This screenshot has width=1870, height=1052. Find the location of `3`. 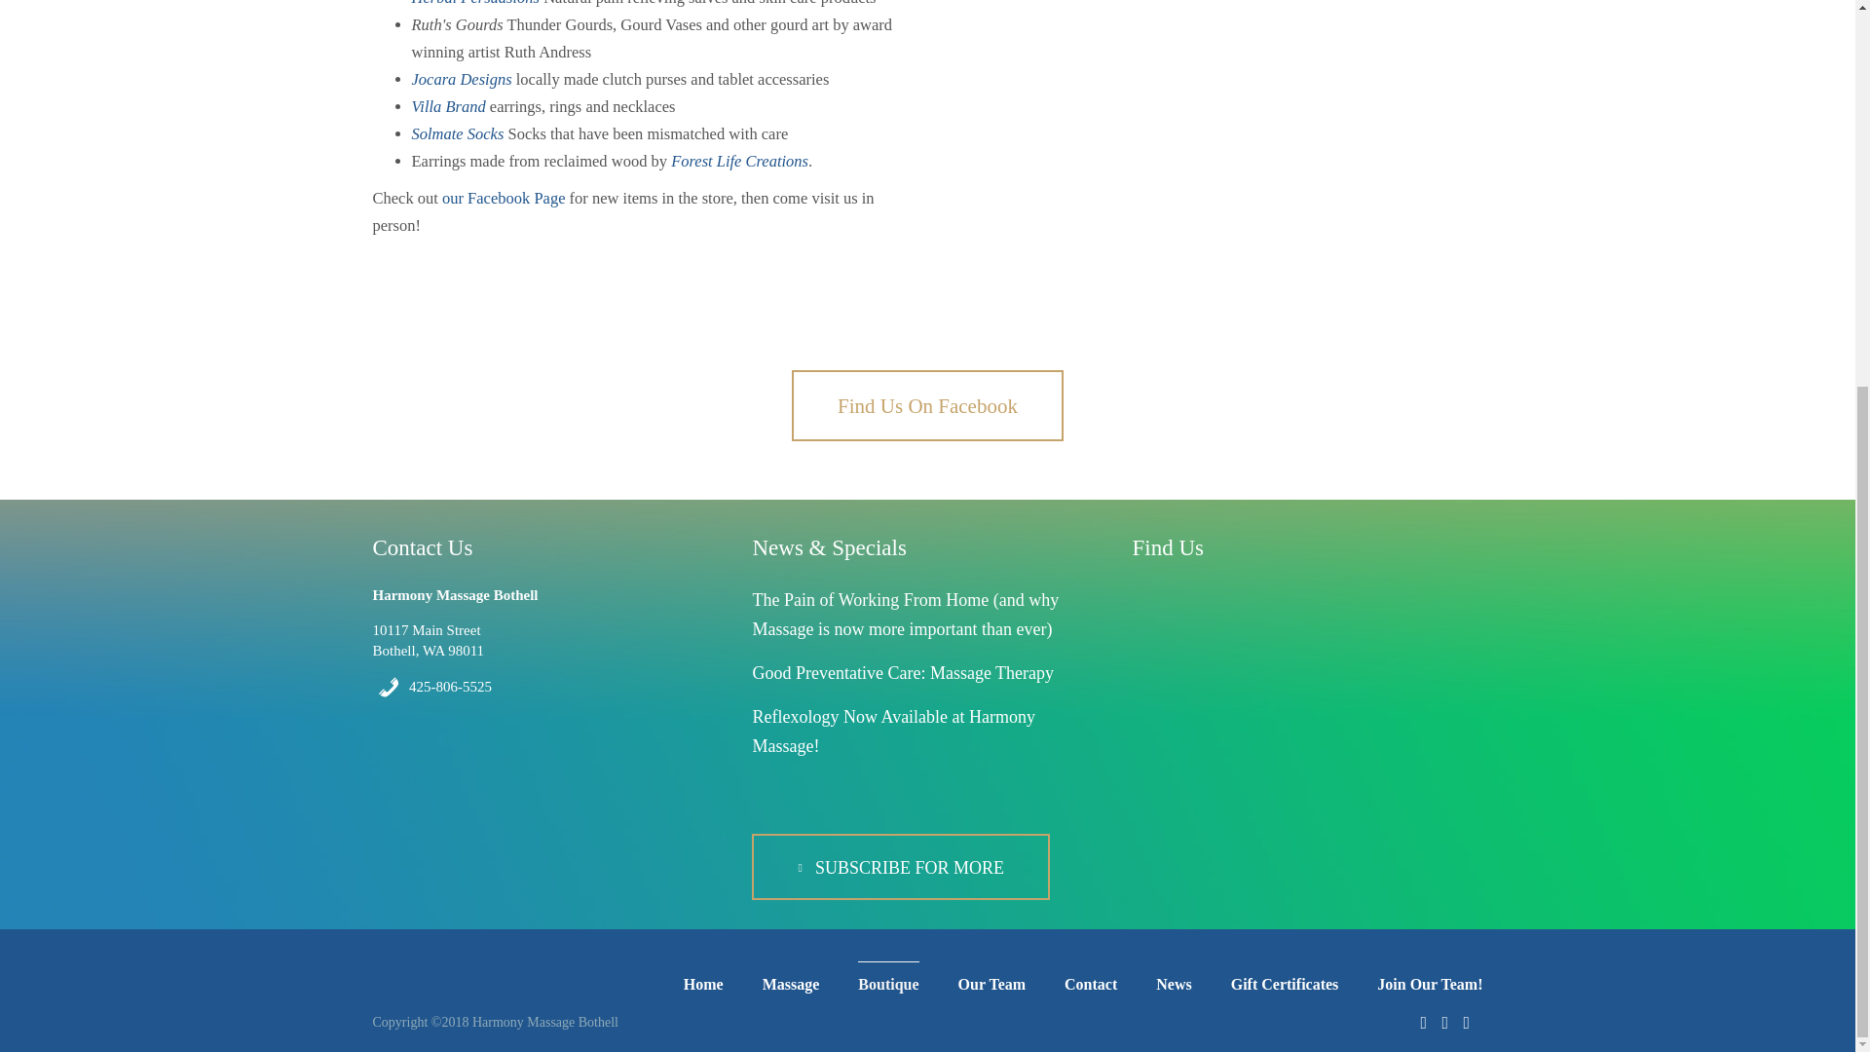

3 is located at coordinates (1272, 64).